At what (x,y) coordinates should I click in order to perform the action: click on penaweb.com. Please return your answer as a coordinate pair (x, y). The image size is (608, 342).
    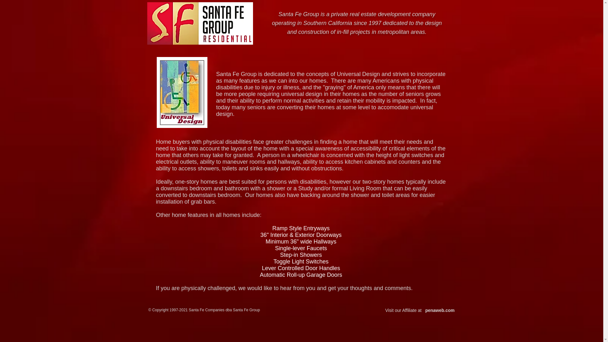
    Looking at the image, I should click on (440, 310).